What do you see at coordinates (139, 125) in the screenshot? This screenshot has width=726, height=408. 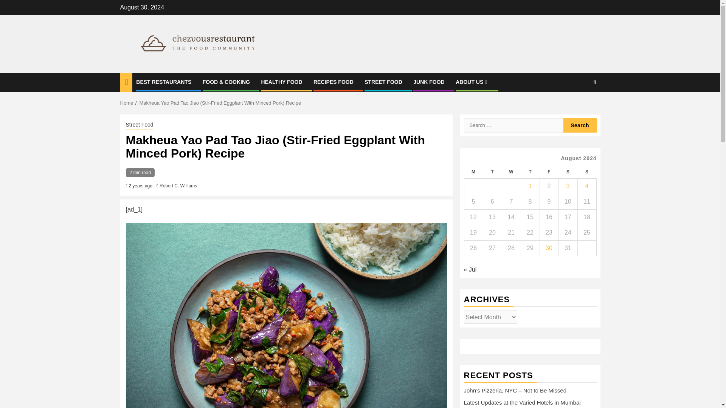 I see `Street Food` at bounding box center [139, 125].